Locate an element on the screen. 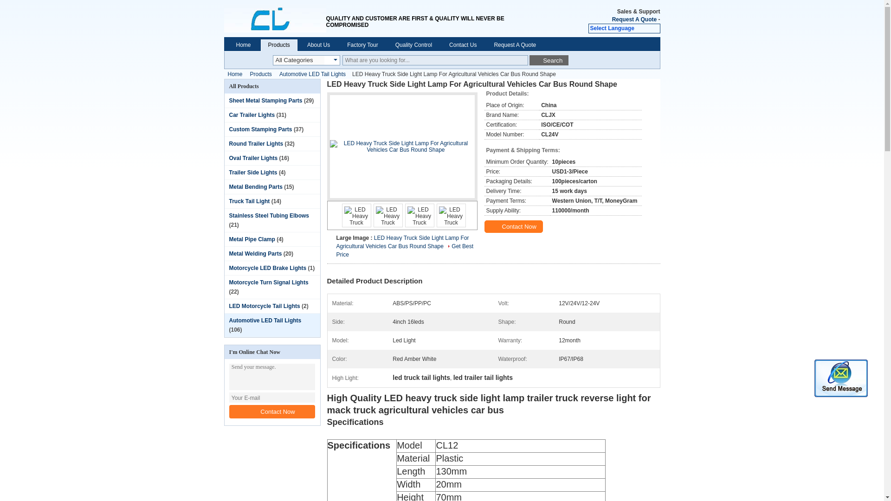 This screenshot has width=891, height=501. Factory Tour is located at coordinates (362, 45).